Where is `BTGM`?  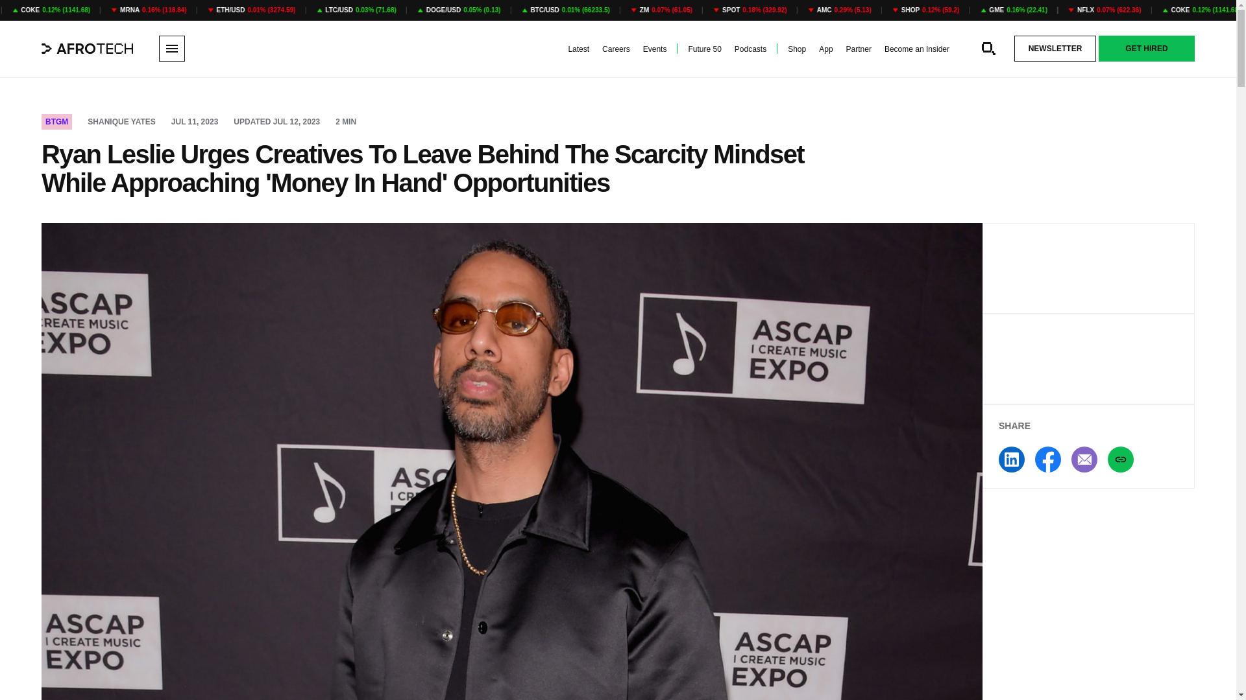
BTGM is located at coordinates (56, 122).